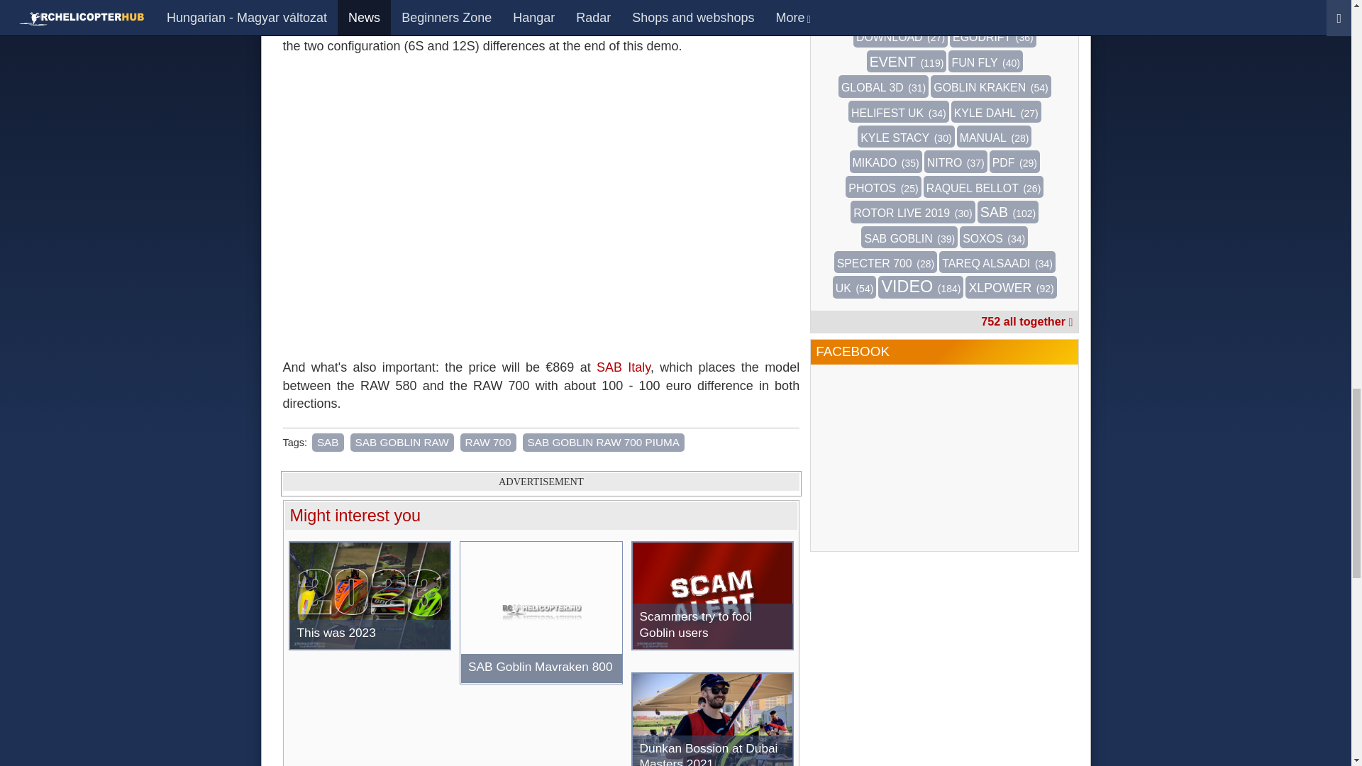 The width and height of the screenshot is (1362, 766). Describe the element at coordinates (488, 443) in the screenshot. I see `RAW 700` at that location.